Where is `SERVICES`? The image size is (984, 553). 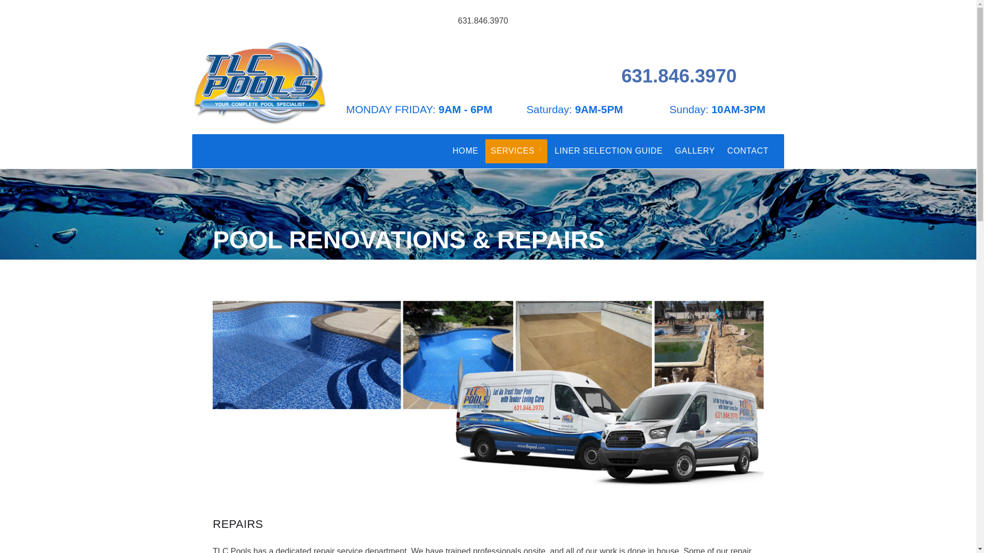 SERVICES is located at coordinates (516, 151).